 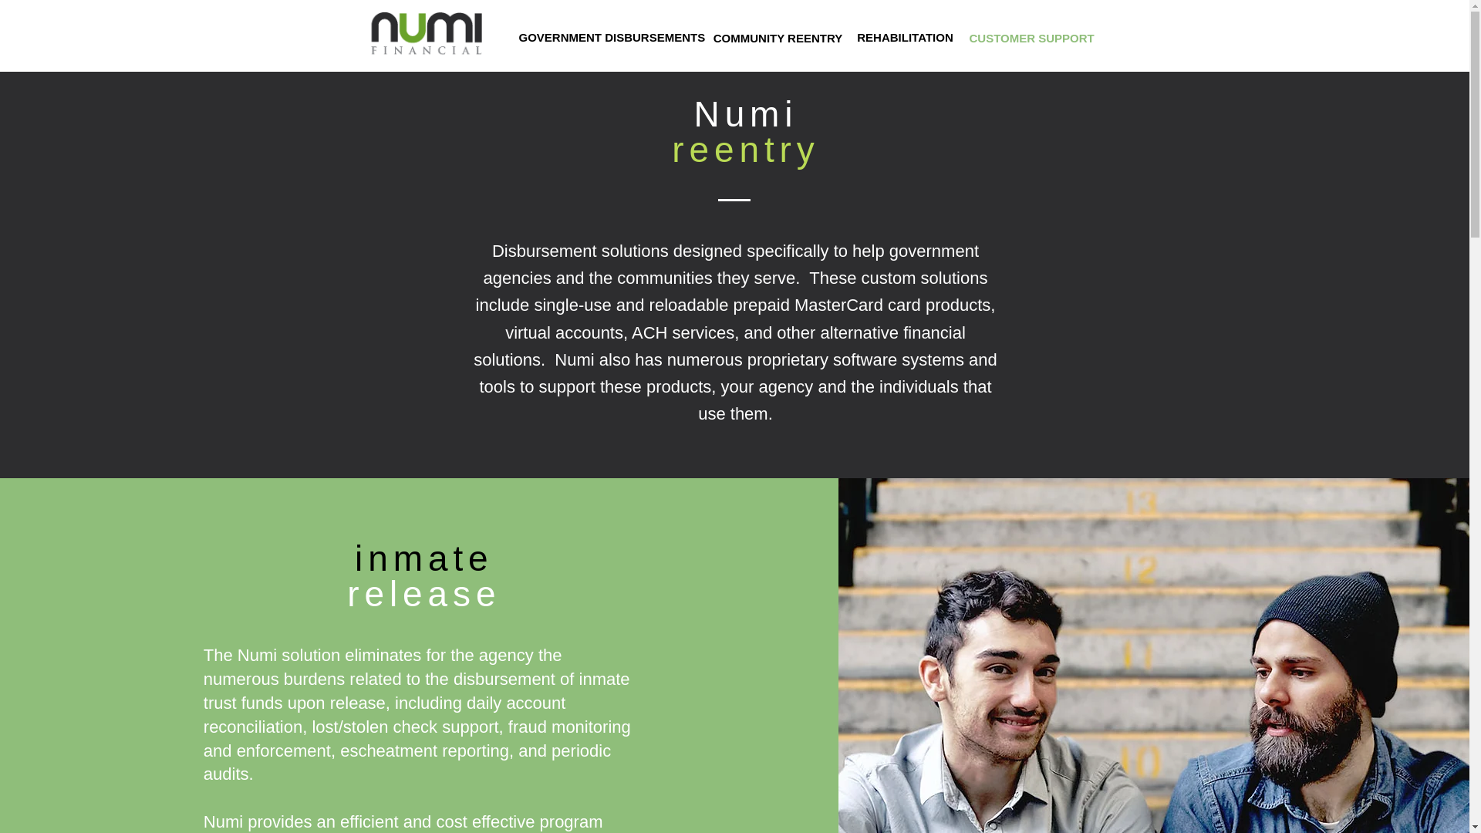 I want to click on Numi Financial Logo, so click(x=427, y=34).